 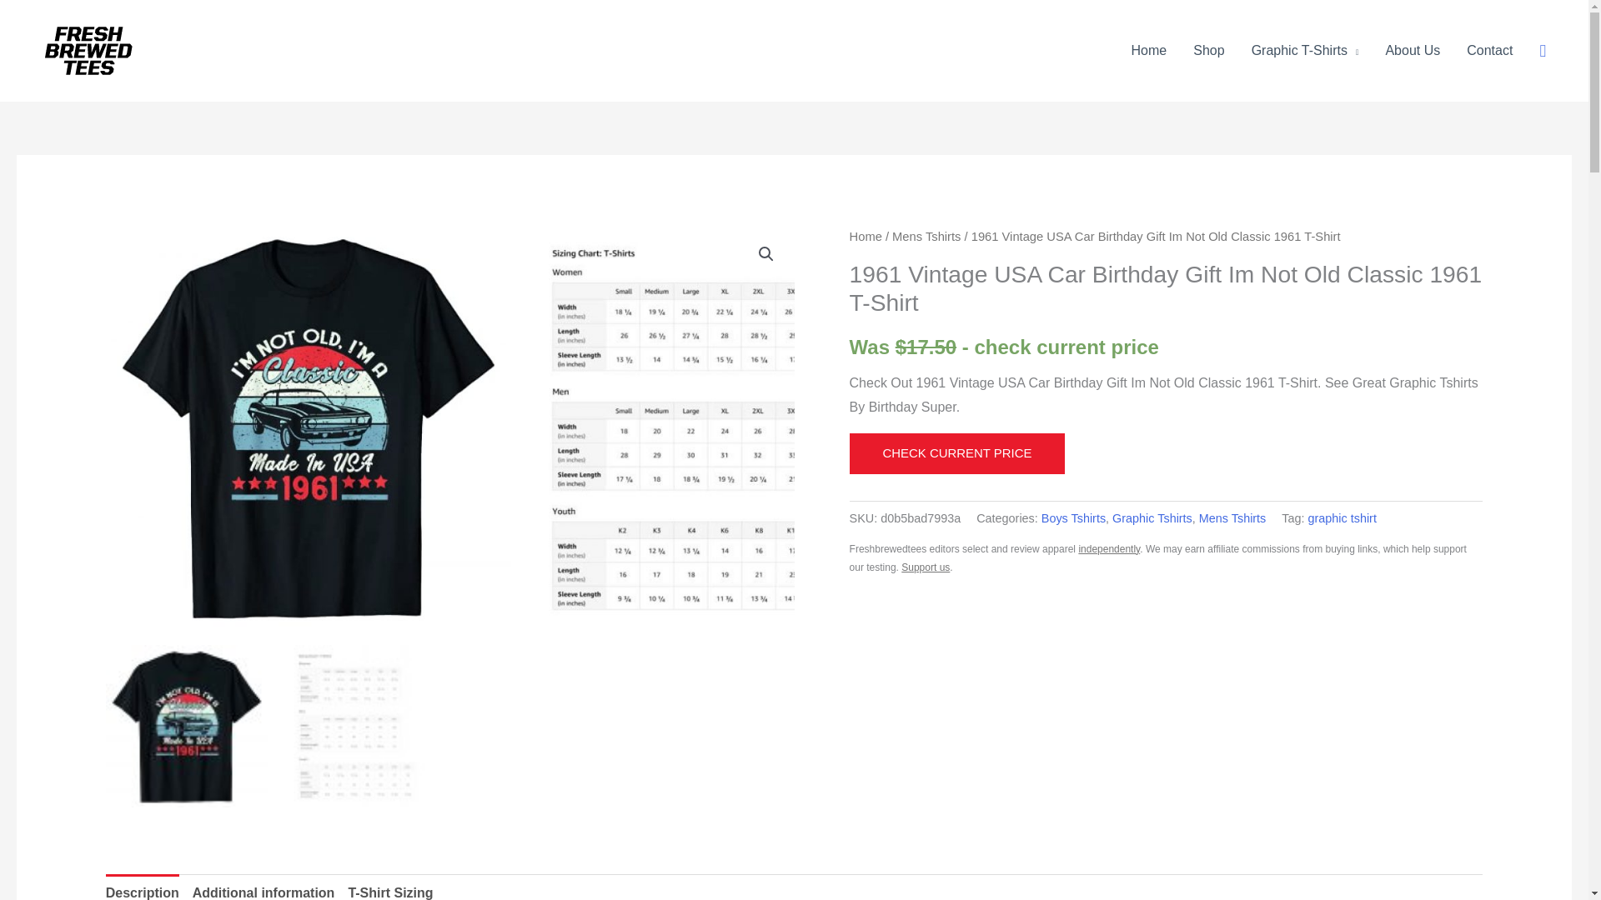 What do you see at coordinates (1543, 51) in the screenshot?
I see `Search` at bounding box center [1543, 51].